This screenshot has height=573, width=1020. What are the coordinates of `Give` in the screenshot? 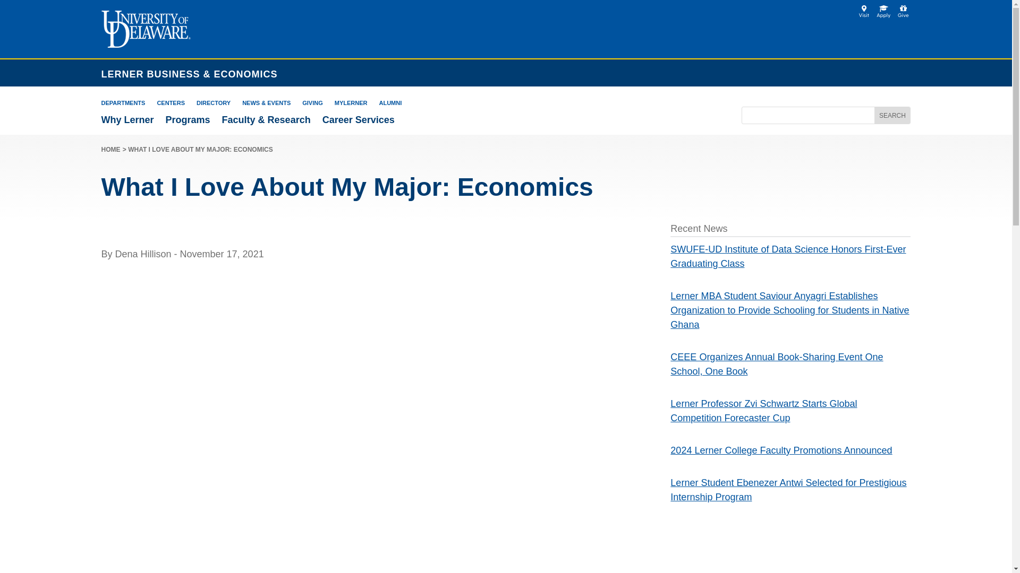 It's located at (903, 12).